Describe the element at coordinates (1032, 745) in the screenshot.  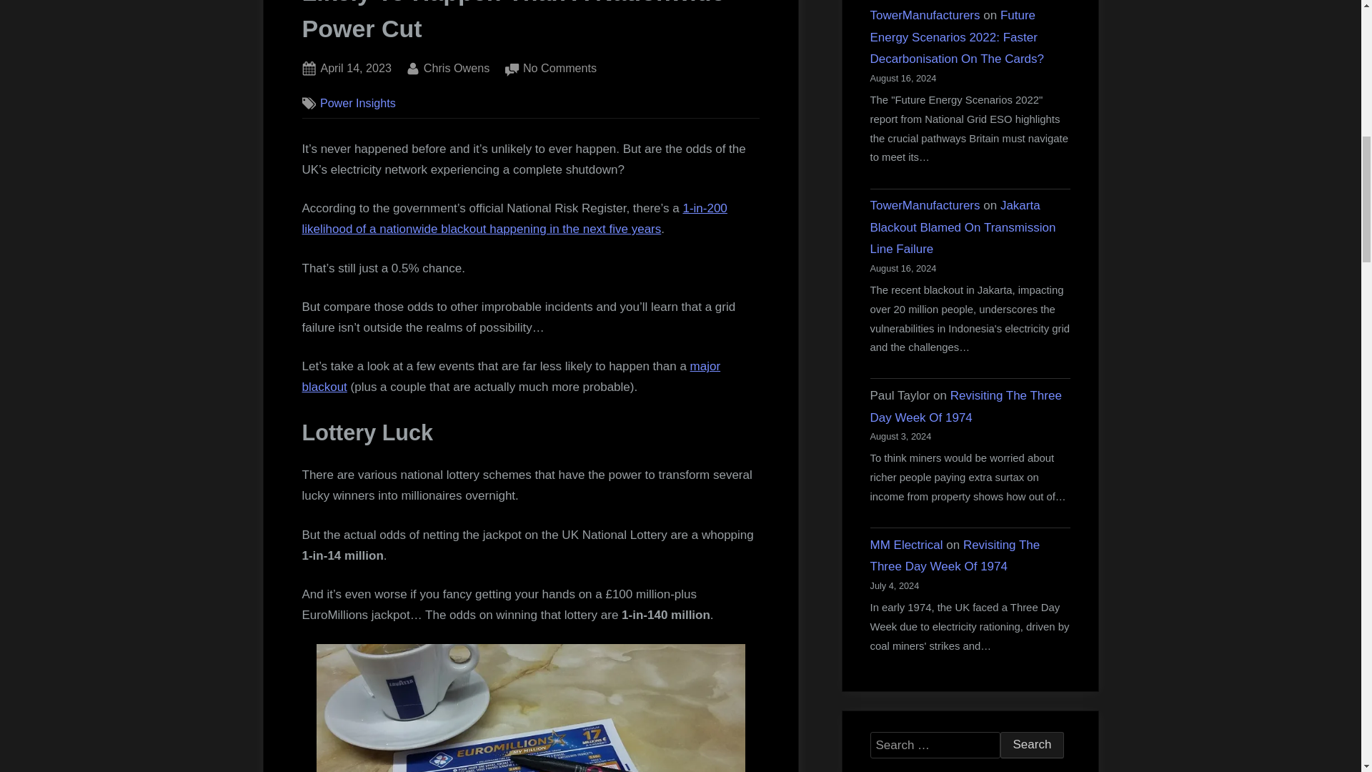
I see `Power Insights` at that location.